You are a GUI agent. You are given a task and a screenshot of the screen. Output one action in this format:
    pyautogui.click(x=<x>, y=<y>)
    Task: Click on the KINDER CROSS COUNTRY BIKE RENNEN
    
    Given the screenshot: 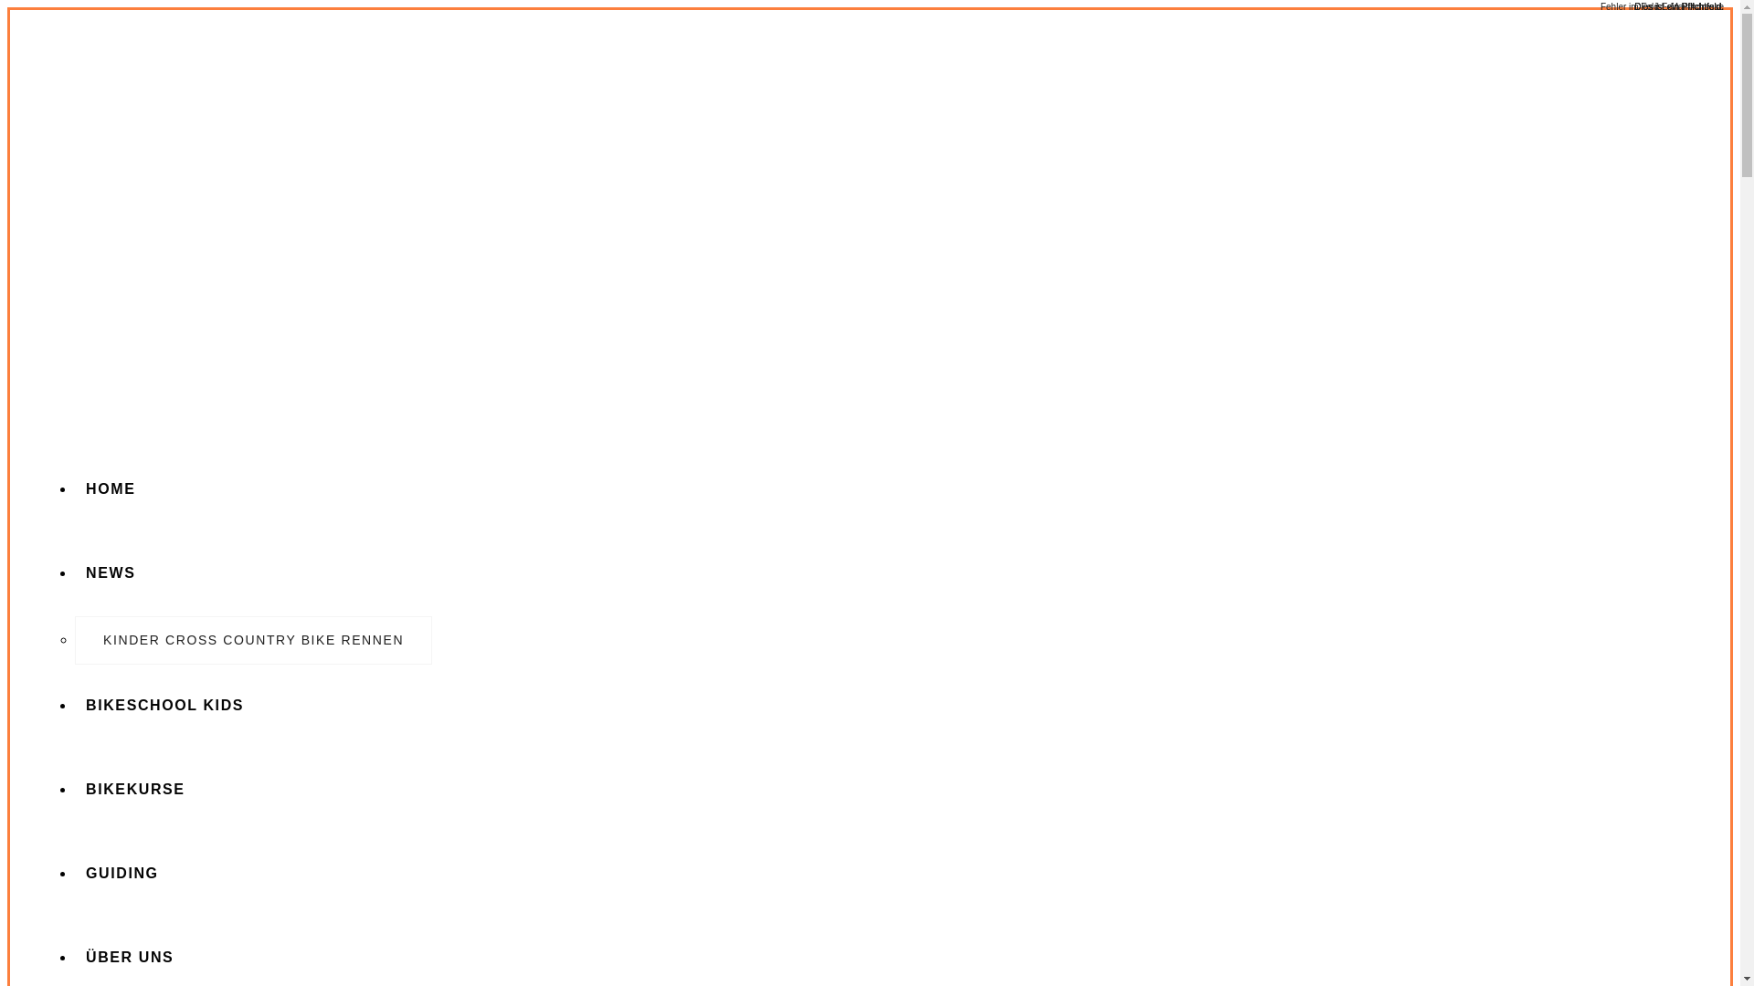 What is the action you would take?
    pyautogui.click(x=254, y=641)
    